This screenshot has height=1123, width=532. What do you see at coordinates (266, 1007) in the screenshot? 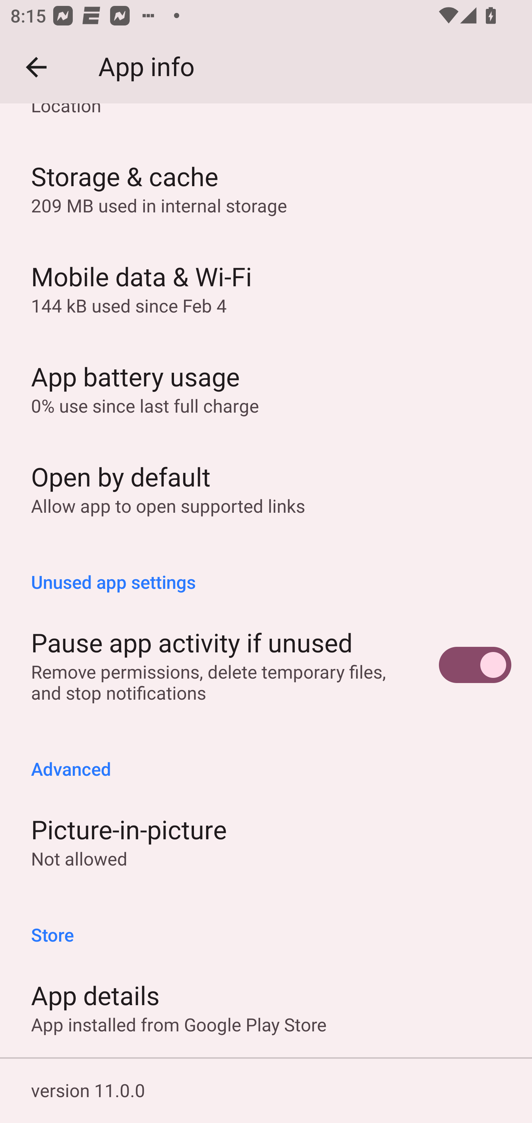
I see `App details App installed from Google Play Store` at bounding box center [266, 1007].